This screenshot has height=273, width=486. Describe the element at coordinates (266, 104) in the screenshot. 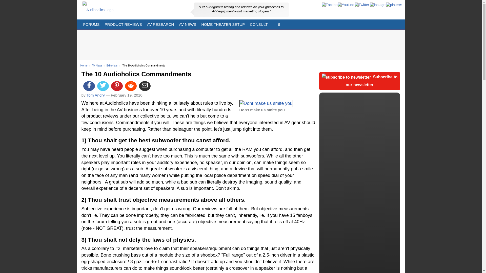

I see `Dont make us smite you` at that location.